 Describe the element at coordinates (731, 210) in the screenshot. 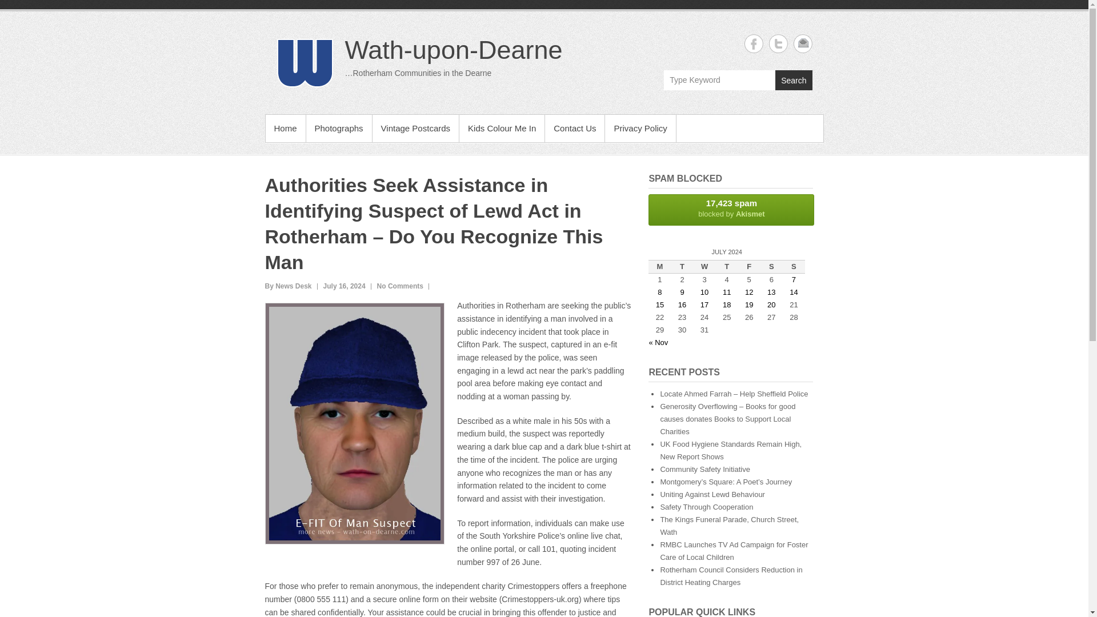

I see `Privacy Policy` at that location.